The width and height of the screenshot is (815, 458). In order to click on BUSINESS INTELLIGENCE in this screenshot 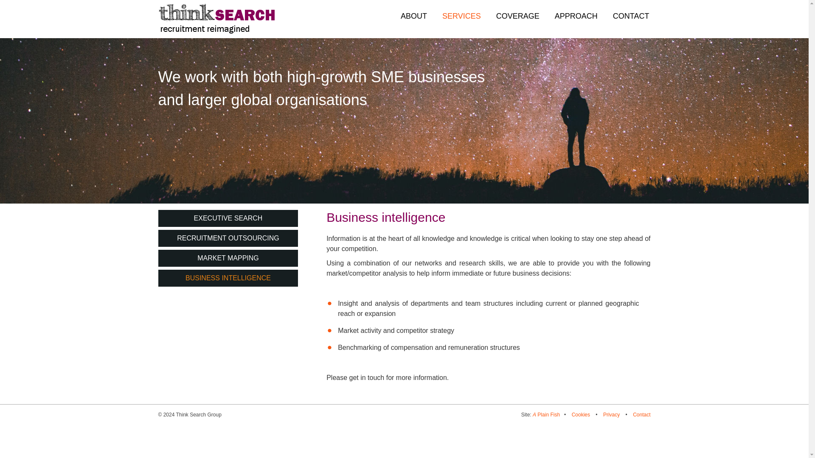, I will do `click(228, 278)`.